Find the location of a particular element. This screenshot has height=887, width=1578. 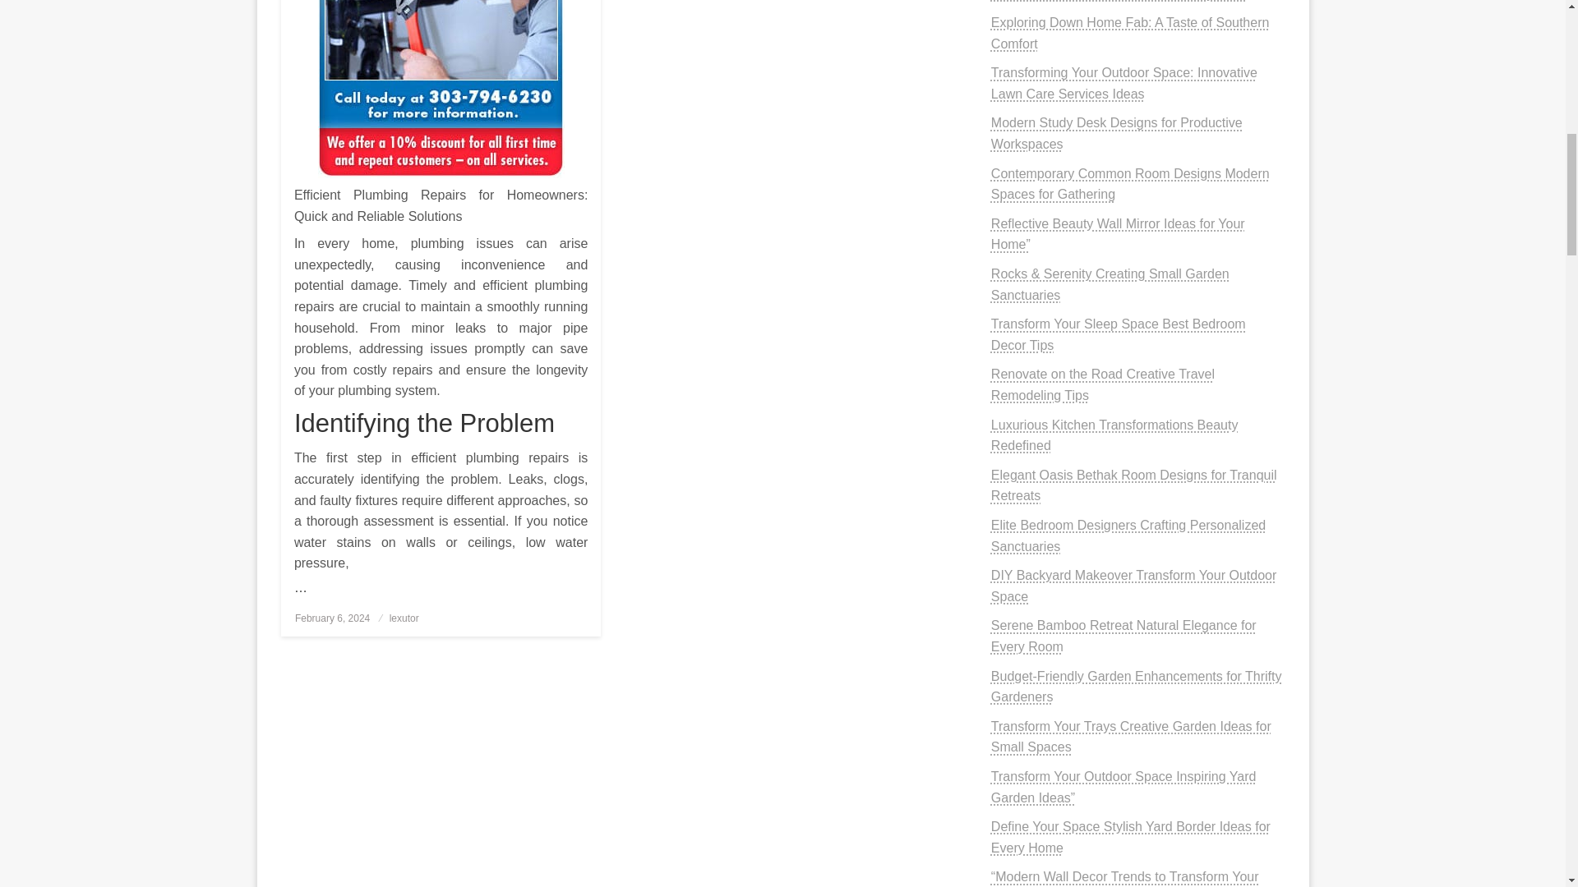

lexutor is located at coordinates (404, 618).